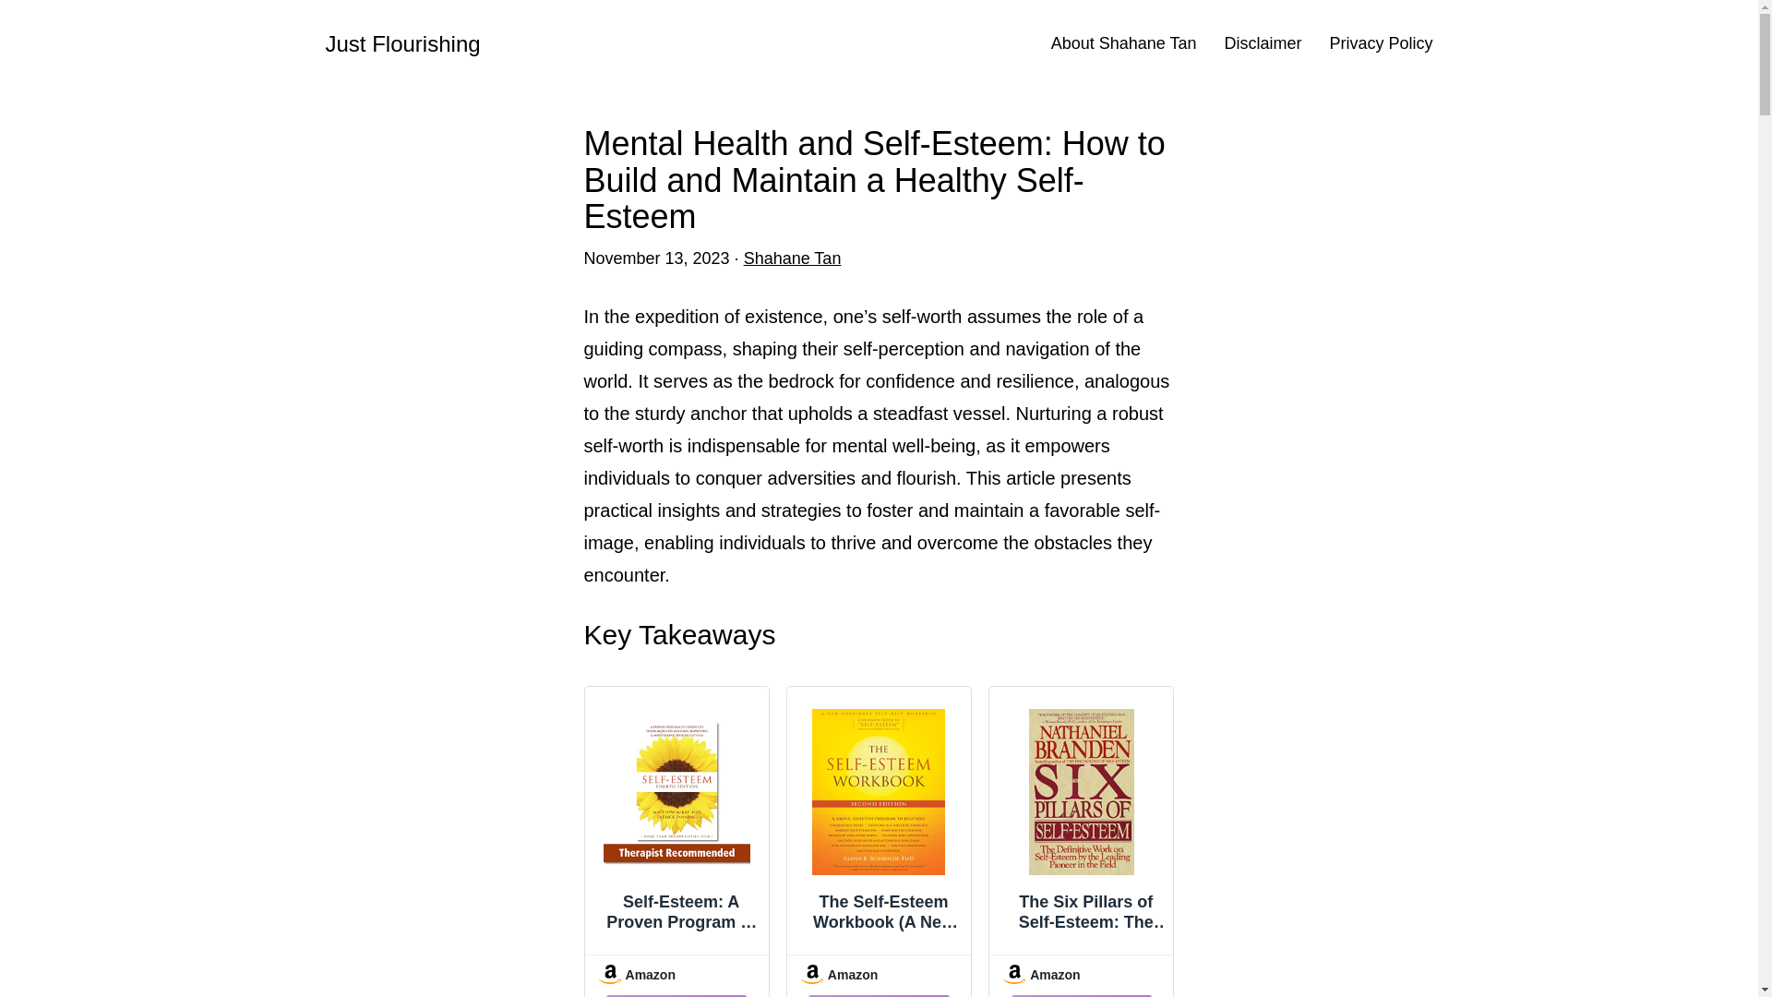 Image resolution: width=1772 pixels, height=997 pixels. What do you see at coordinates (793, 258) in the screenshot?
I see `Shahane Tan` at bounding box center [793, 258].